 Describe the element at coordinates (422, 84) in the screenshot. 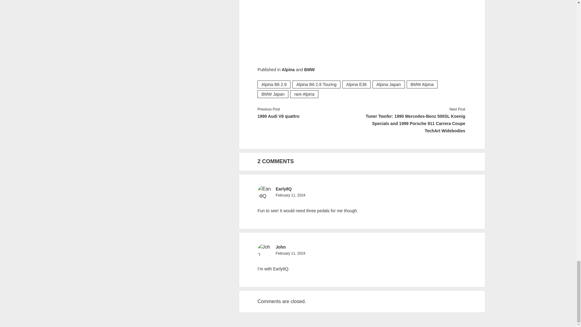

I see `View all posts tagged BMW Alpina` at that location.